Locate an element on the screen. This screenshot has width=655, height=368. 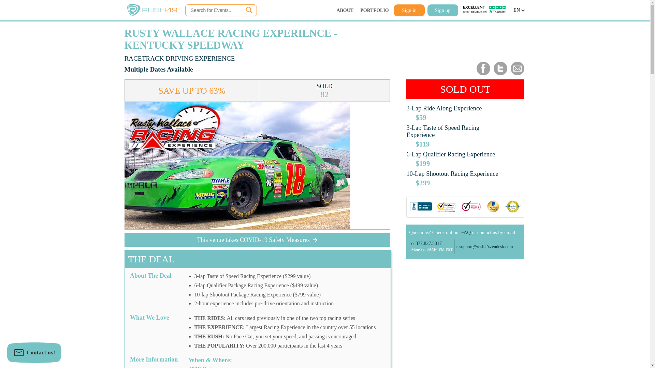
Sign up is located at coordinates (152, 14).